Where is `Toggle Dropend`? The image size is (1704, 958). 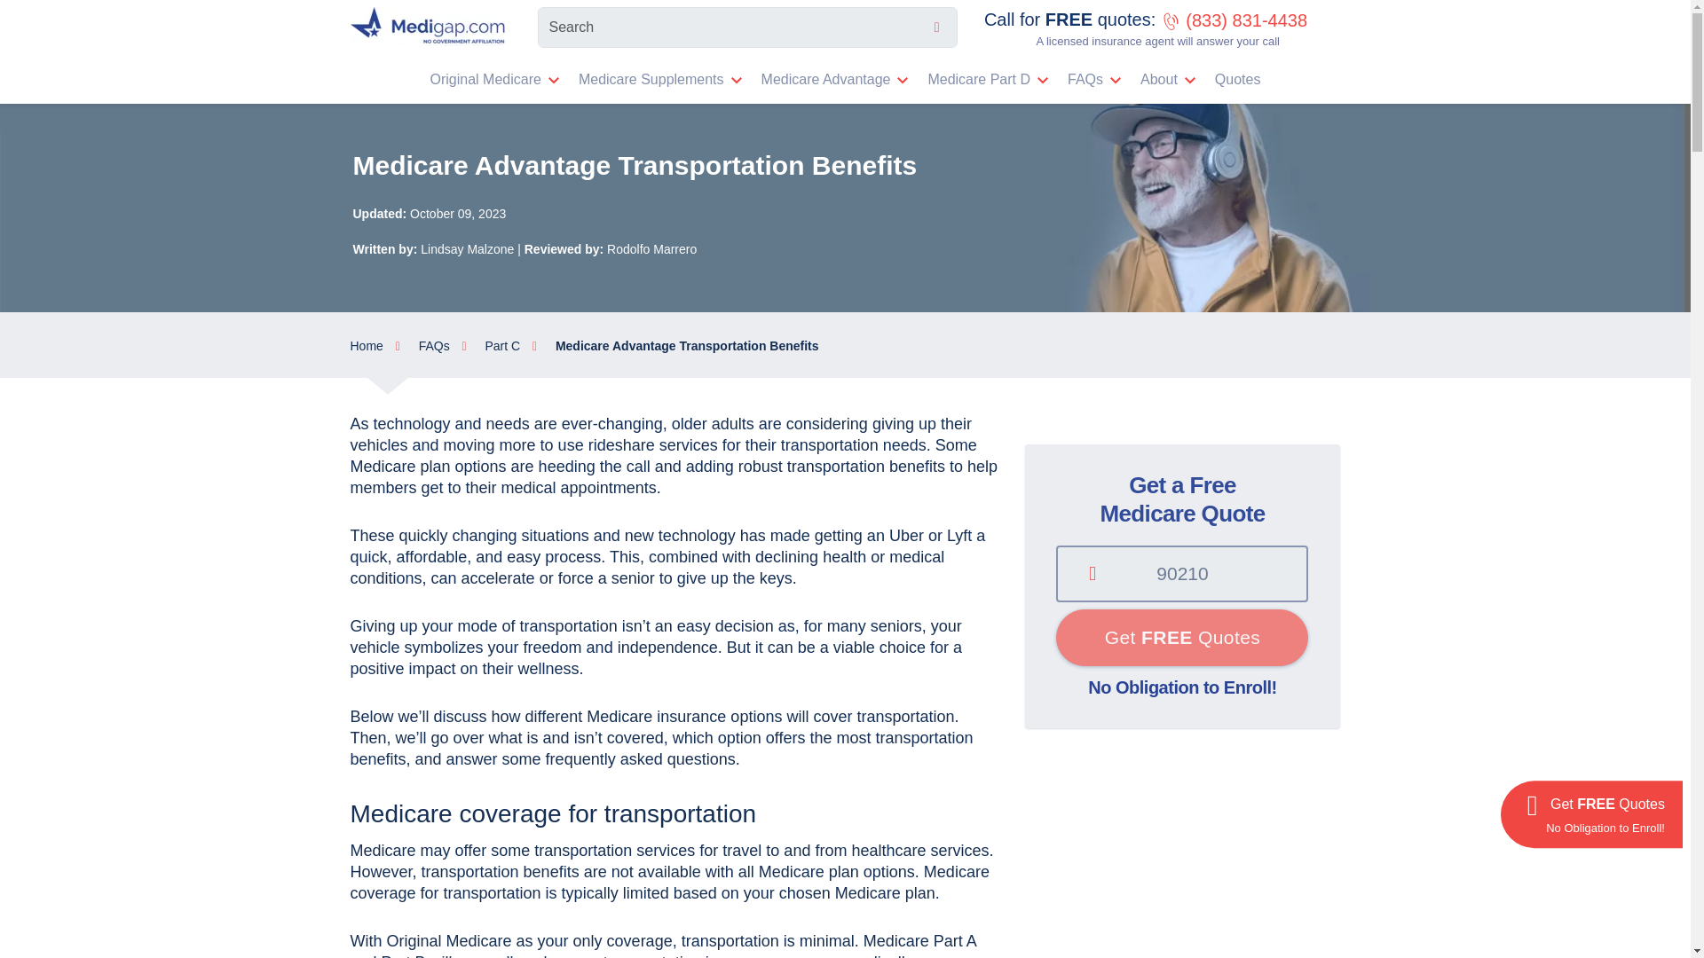 Toggle Dropend is located at coordinates (742, 79).